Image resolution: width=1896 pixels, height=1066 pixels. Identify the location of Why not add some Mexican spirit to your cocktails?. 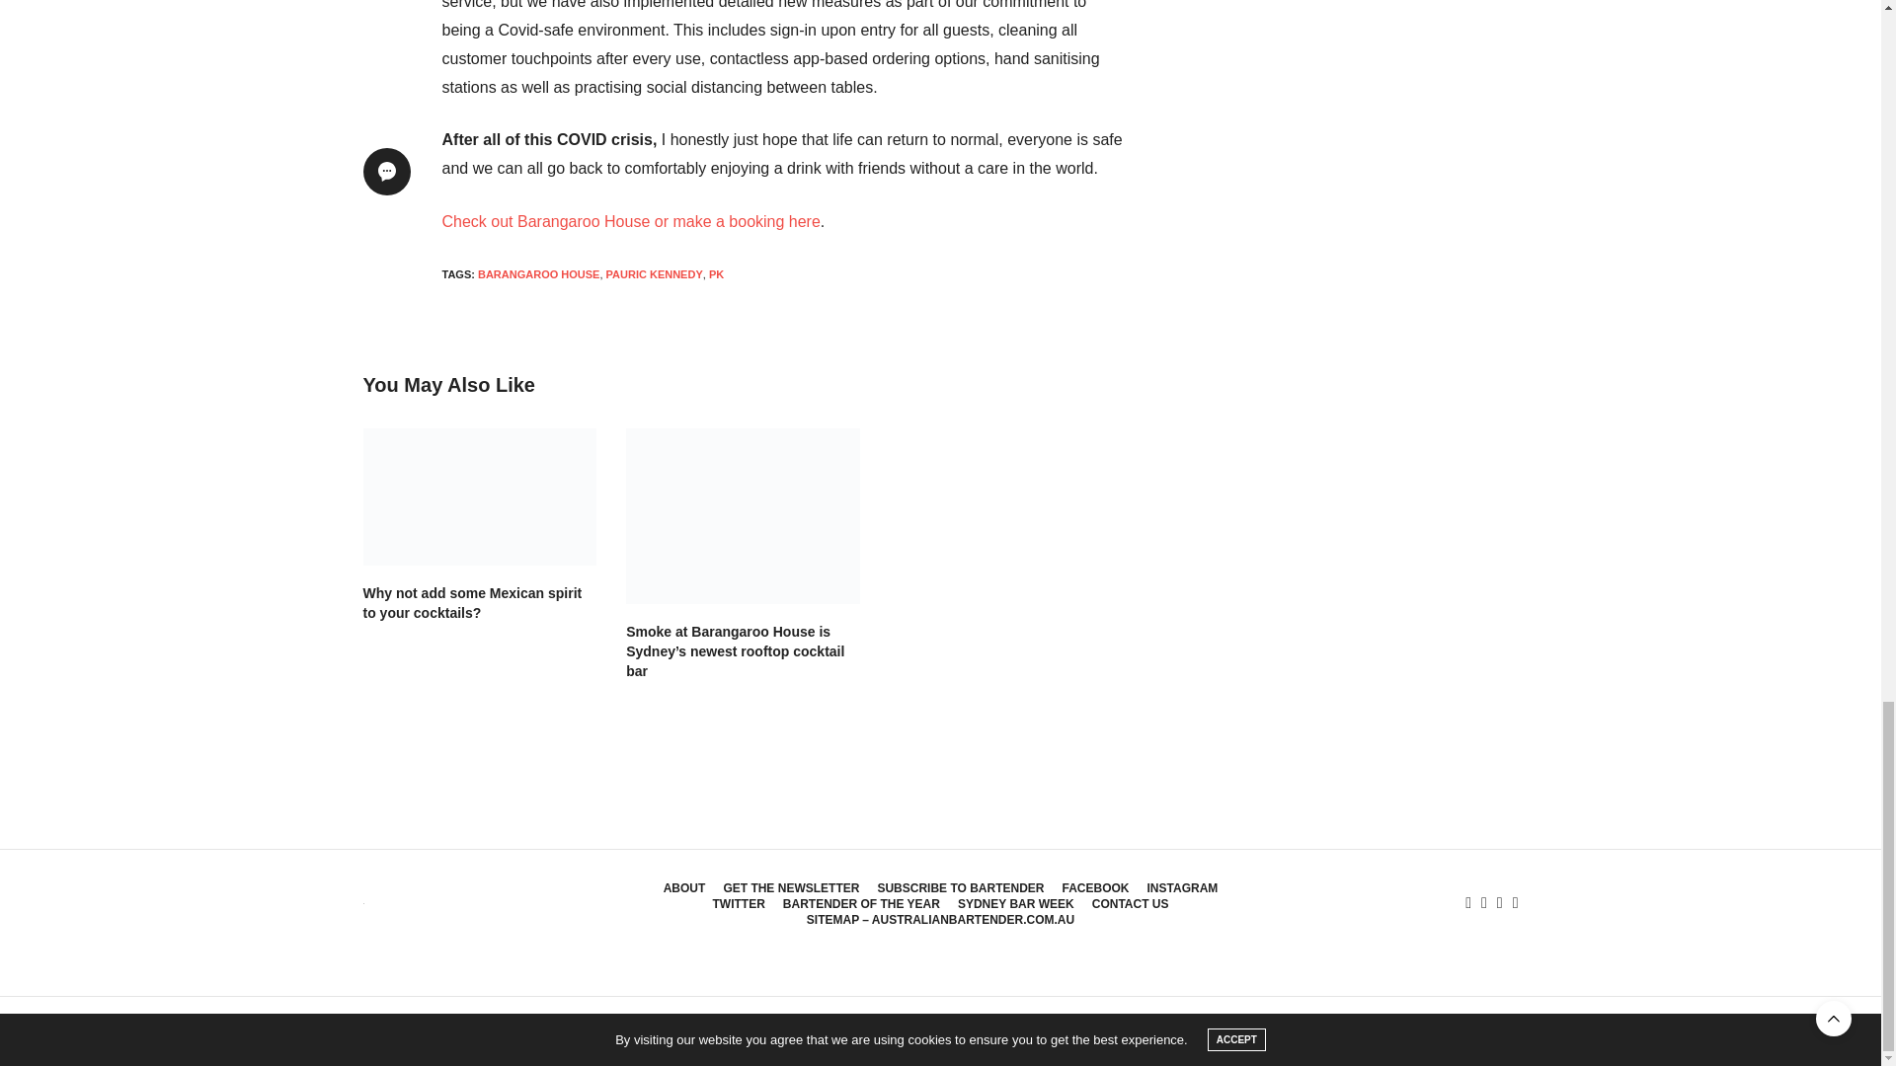
(472, 602).